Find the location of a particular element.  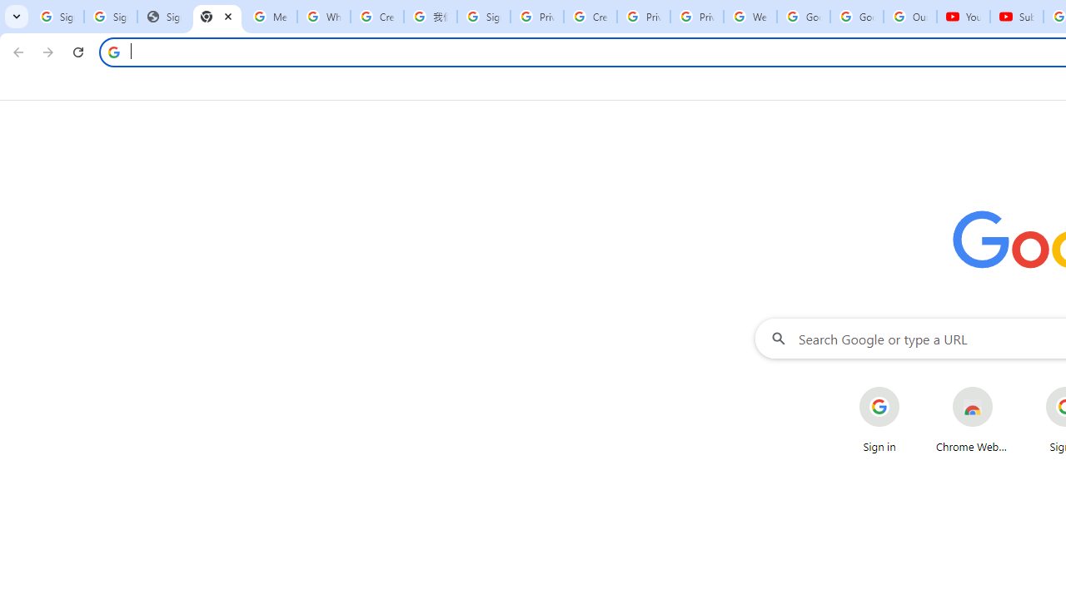

Sign in - Google Accounts is located at coordinates (111, 17).